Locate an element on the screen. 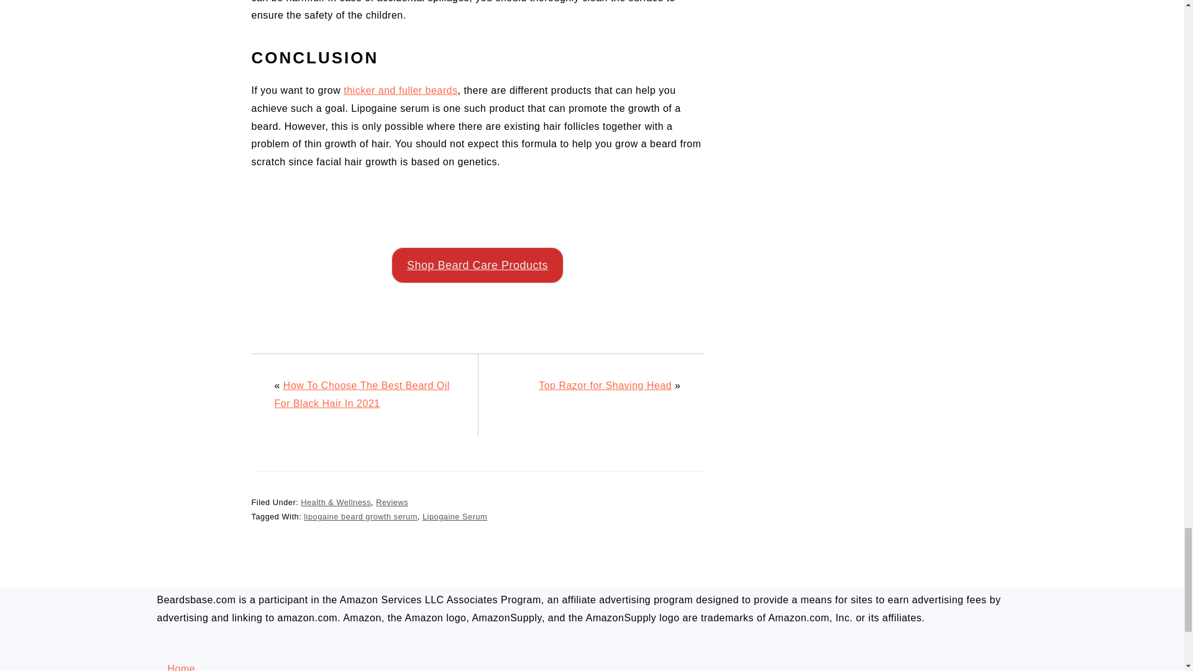 Image resolution: width=1193 pixels, height=671 pixels. thicker and fuller beards is located at coordinates (400, 91).